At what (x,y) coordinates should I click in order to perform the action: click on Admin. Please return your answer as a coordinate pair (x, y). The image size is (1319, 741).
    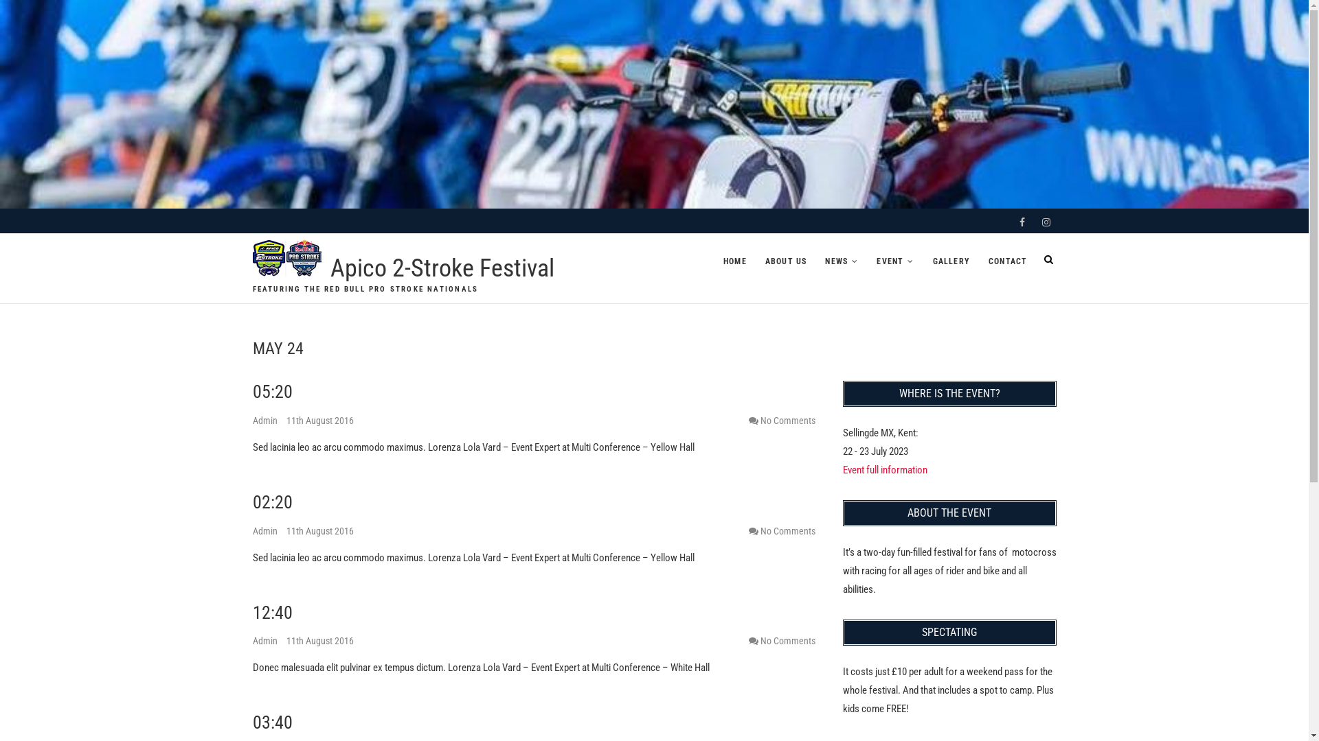
    Looking at the image, I should click on (267, 421).